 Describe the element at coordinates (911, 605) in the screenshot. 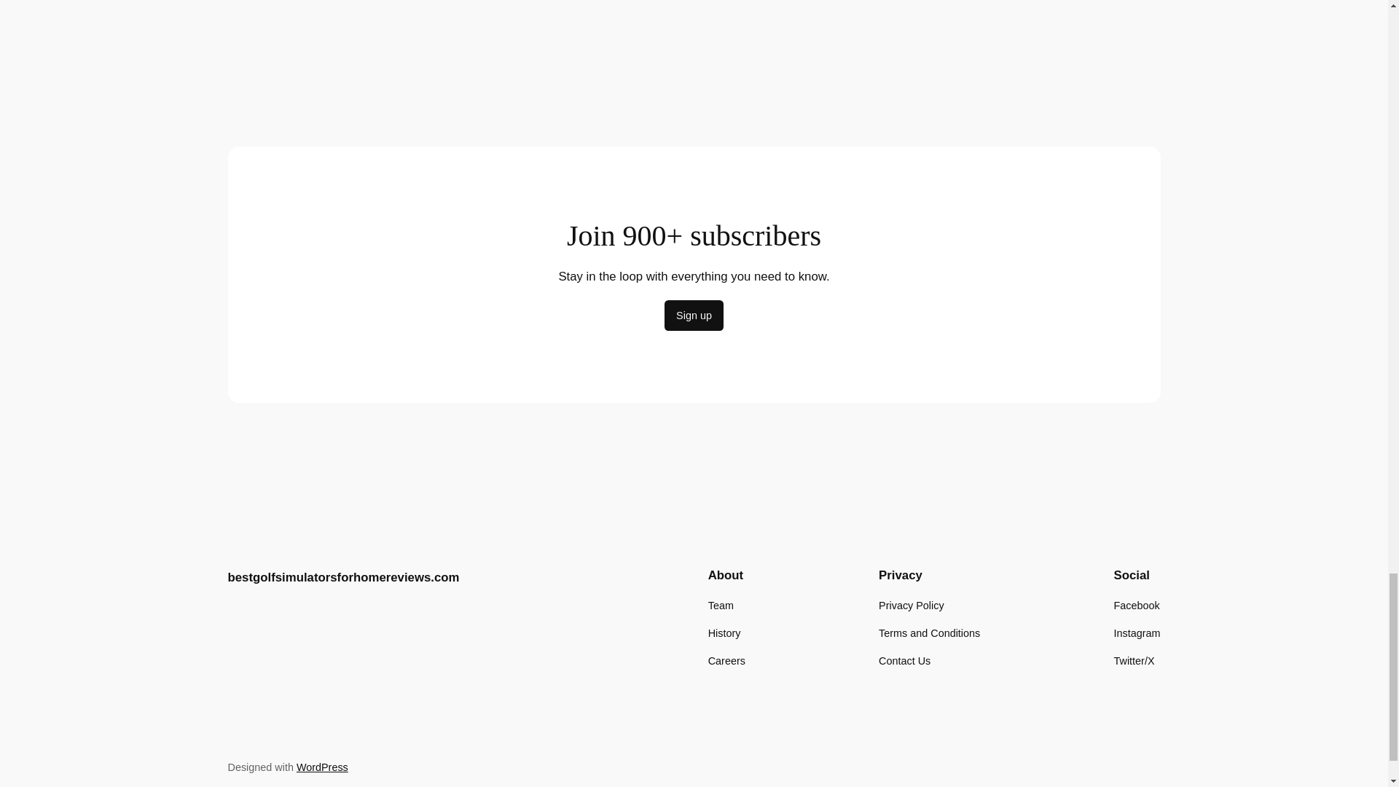

I see `Privacy Policy` at that location.